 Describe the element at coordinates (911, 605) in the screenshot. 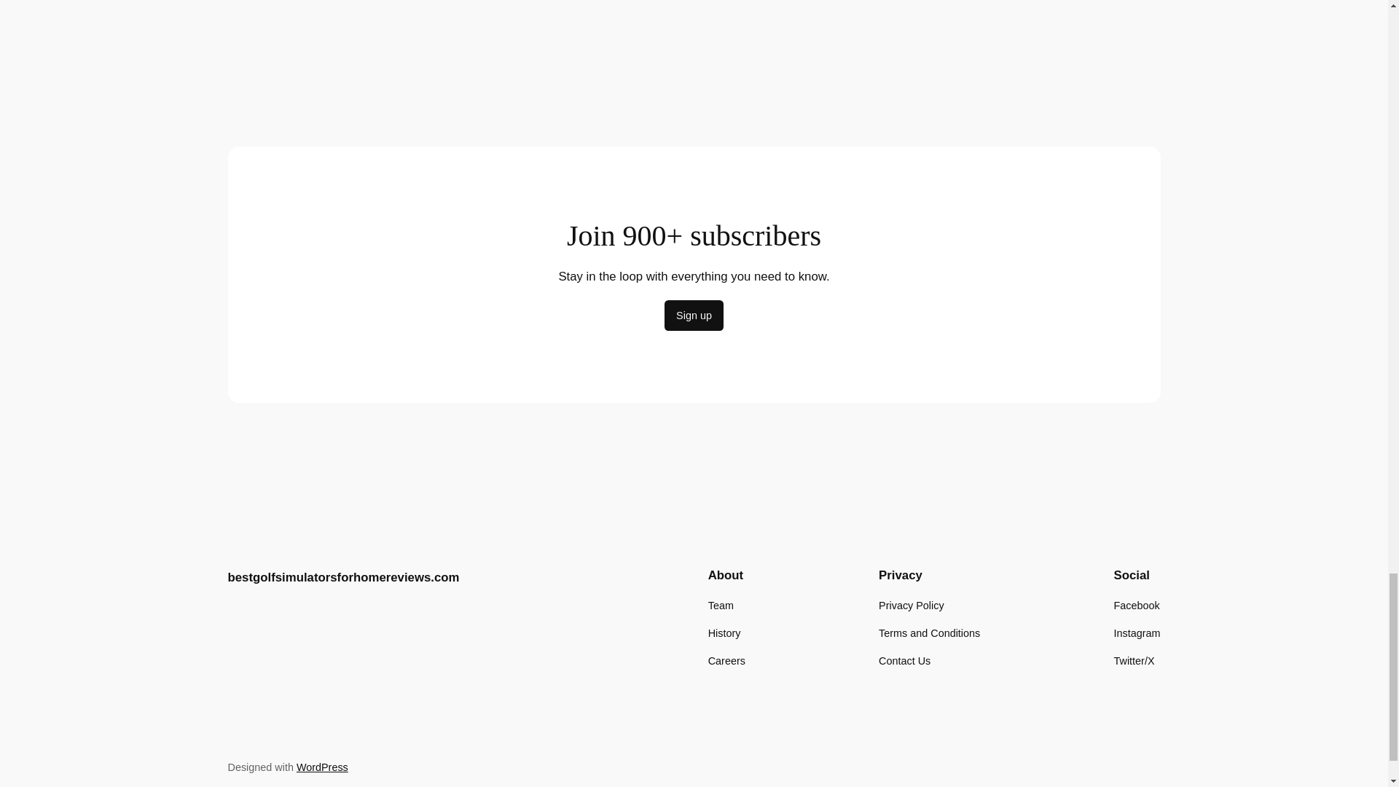

I see `Privacy Policy` at that location.